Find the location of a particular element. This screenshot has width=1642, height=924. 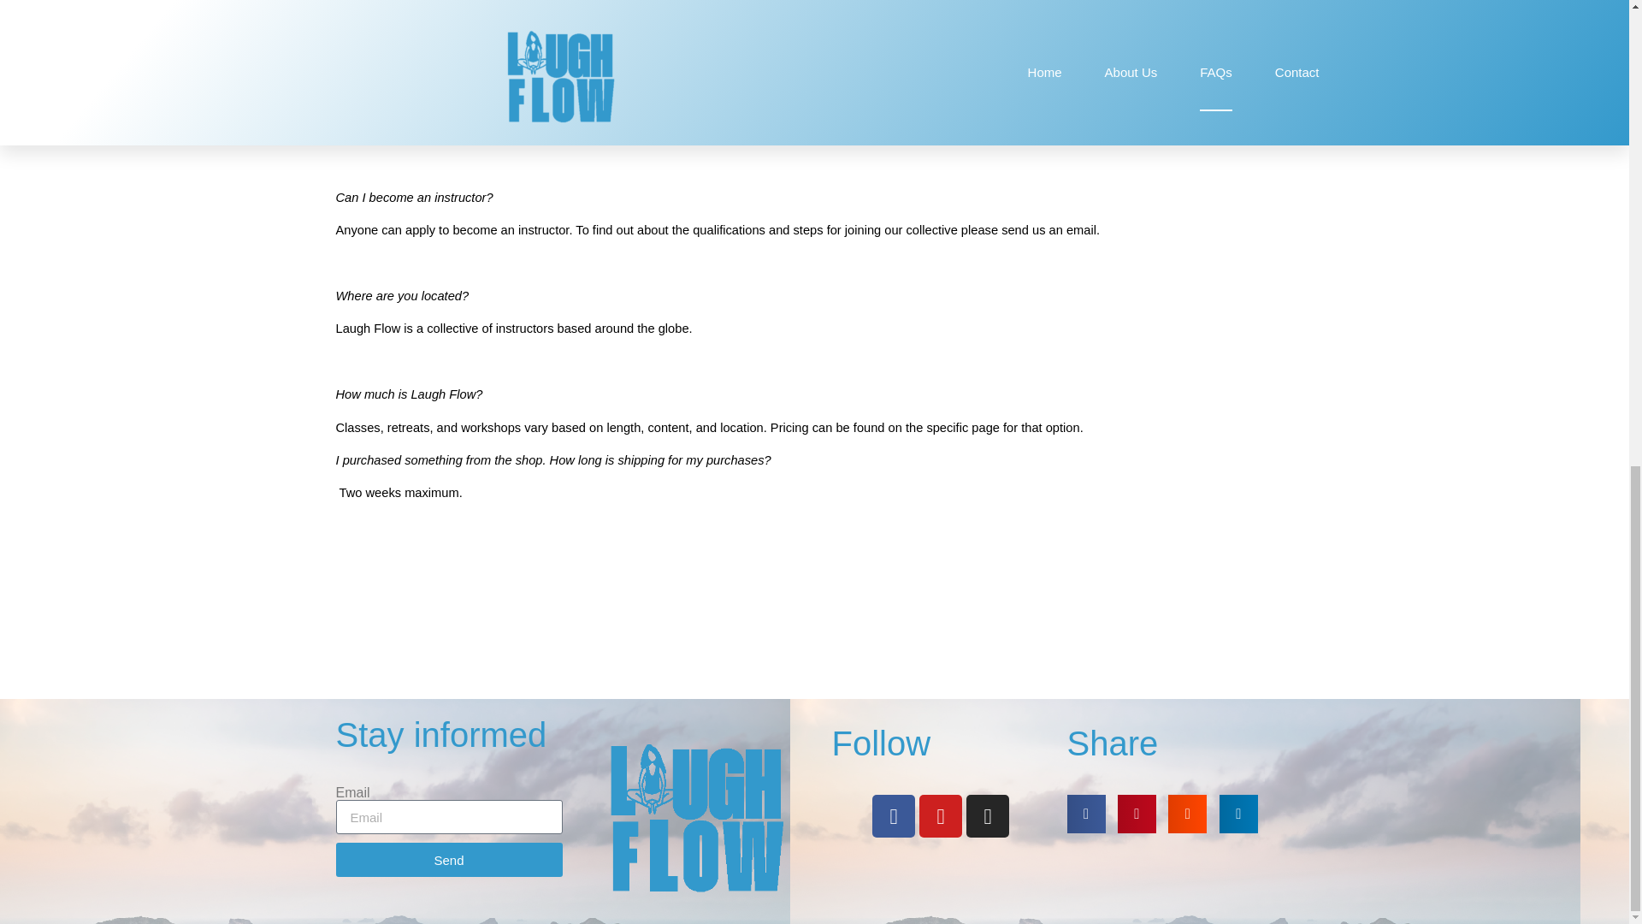

Send is located at coordinates (448, 859).